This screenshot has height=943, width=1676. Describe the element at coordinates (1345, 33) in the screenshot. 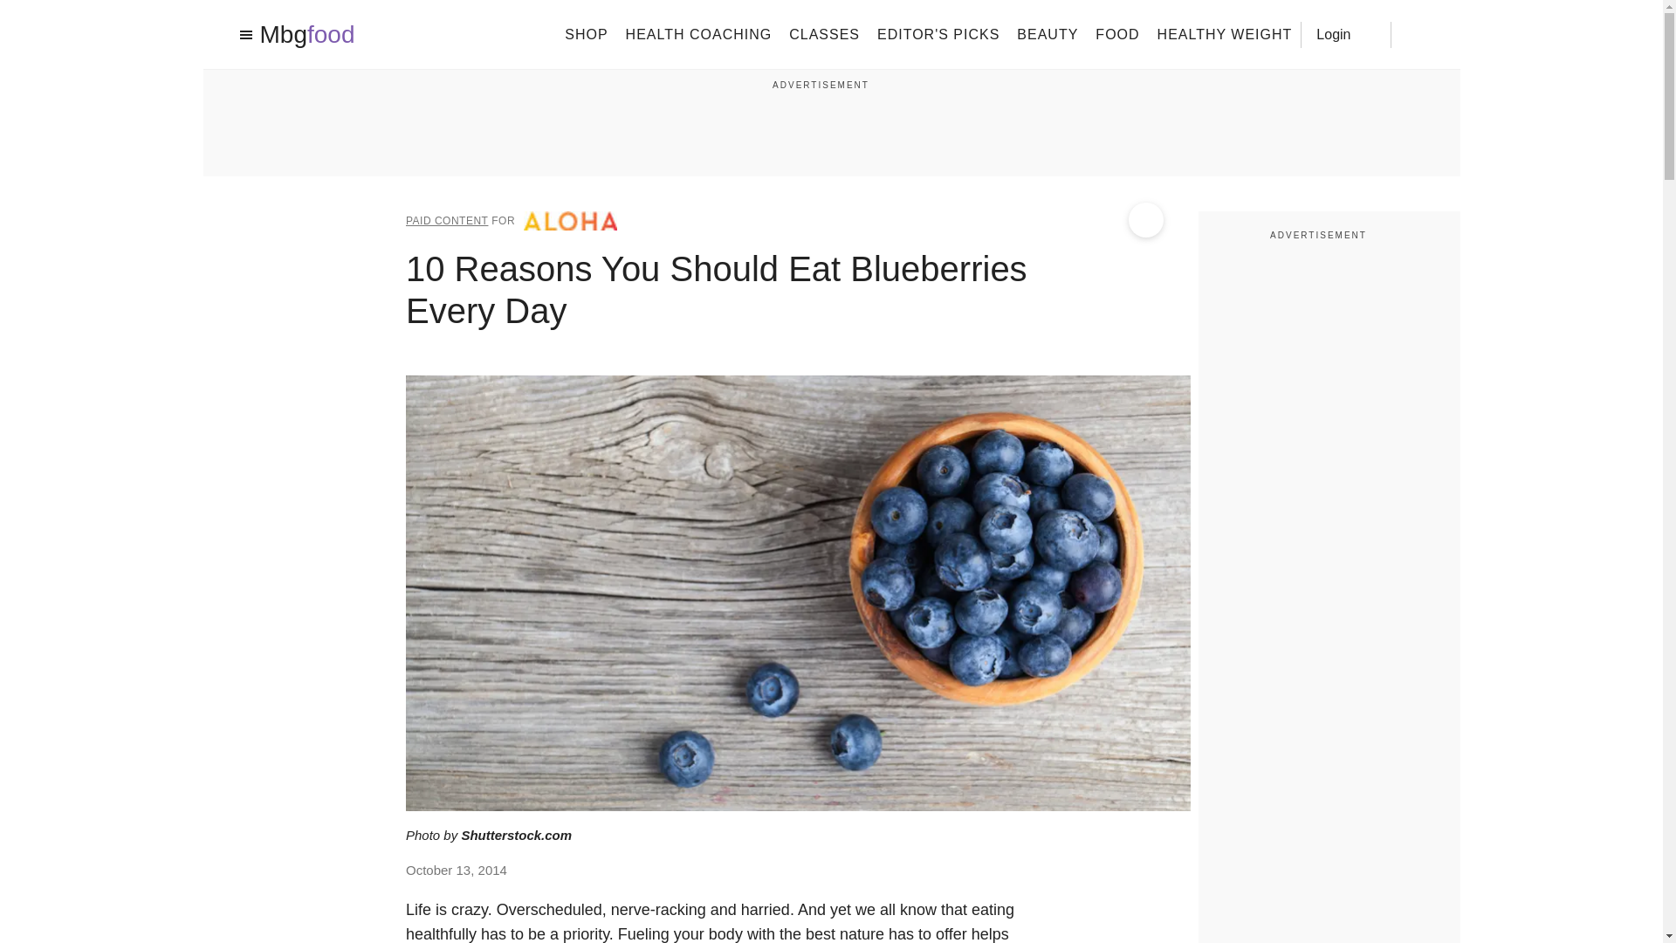

I see `Login` at that location.